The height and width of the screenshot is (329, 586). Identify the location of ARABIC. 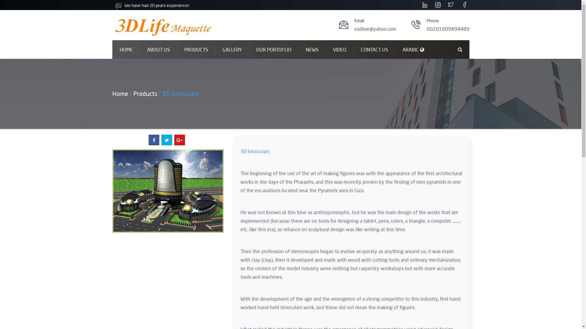
(413, 49).